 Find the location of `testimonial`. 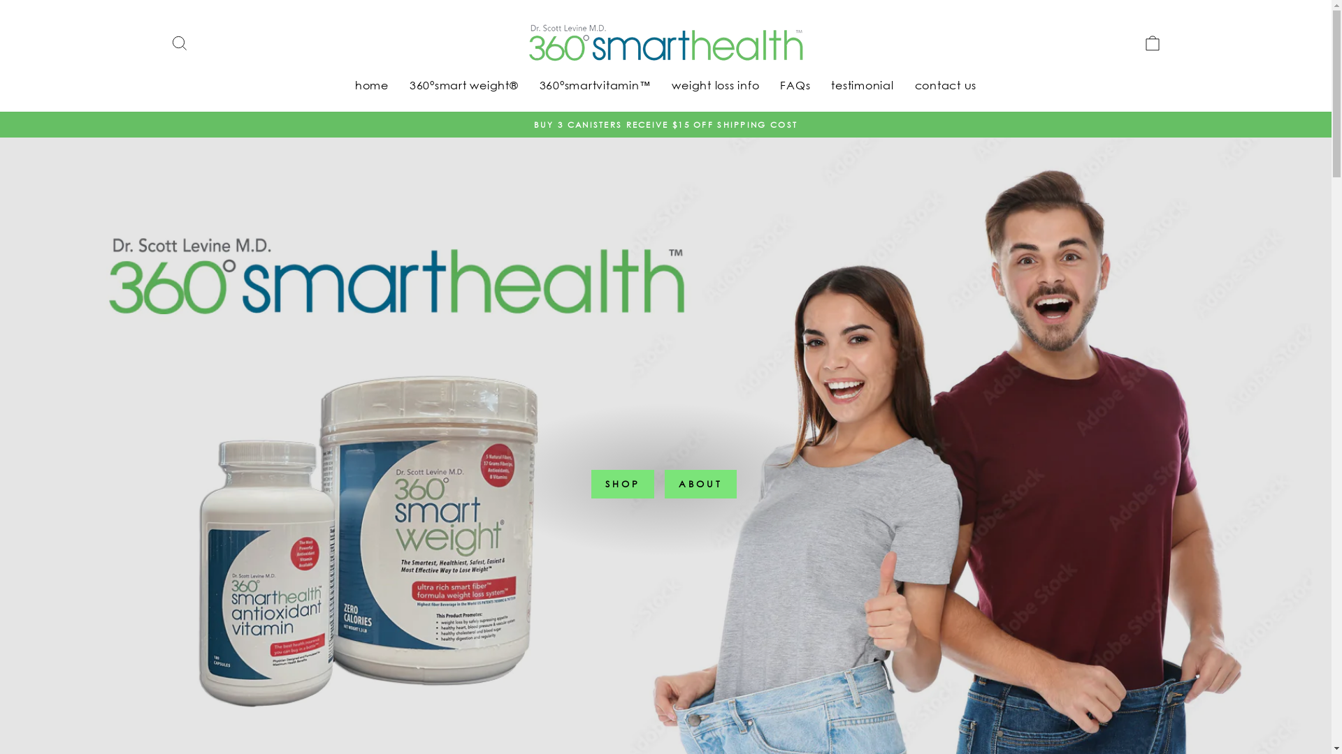

testimonial is located at coordinates (863, 85).